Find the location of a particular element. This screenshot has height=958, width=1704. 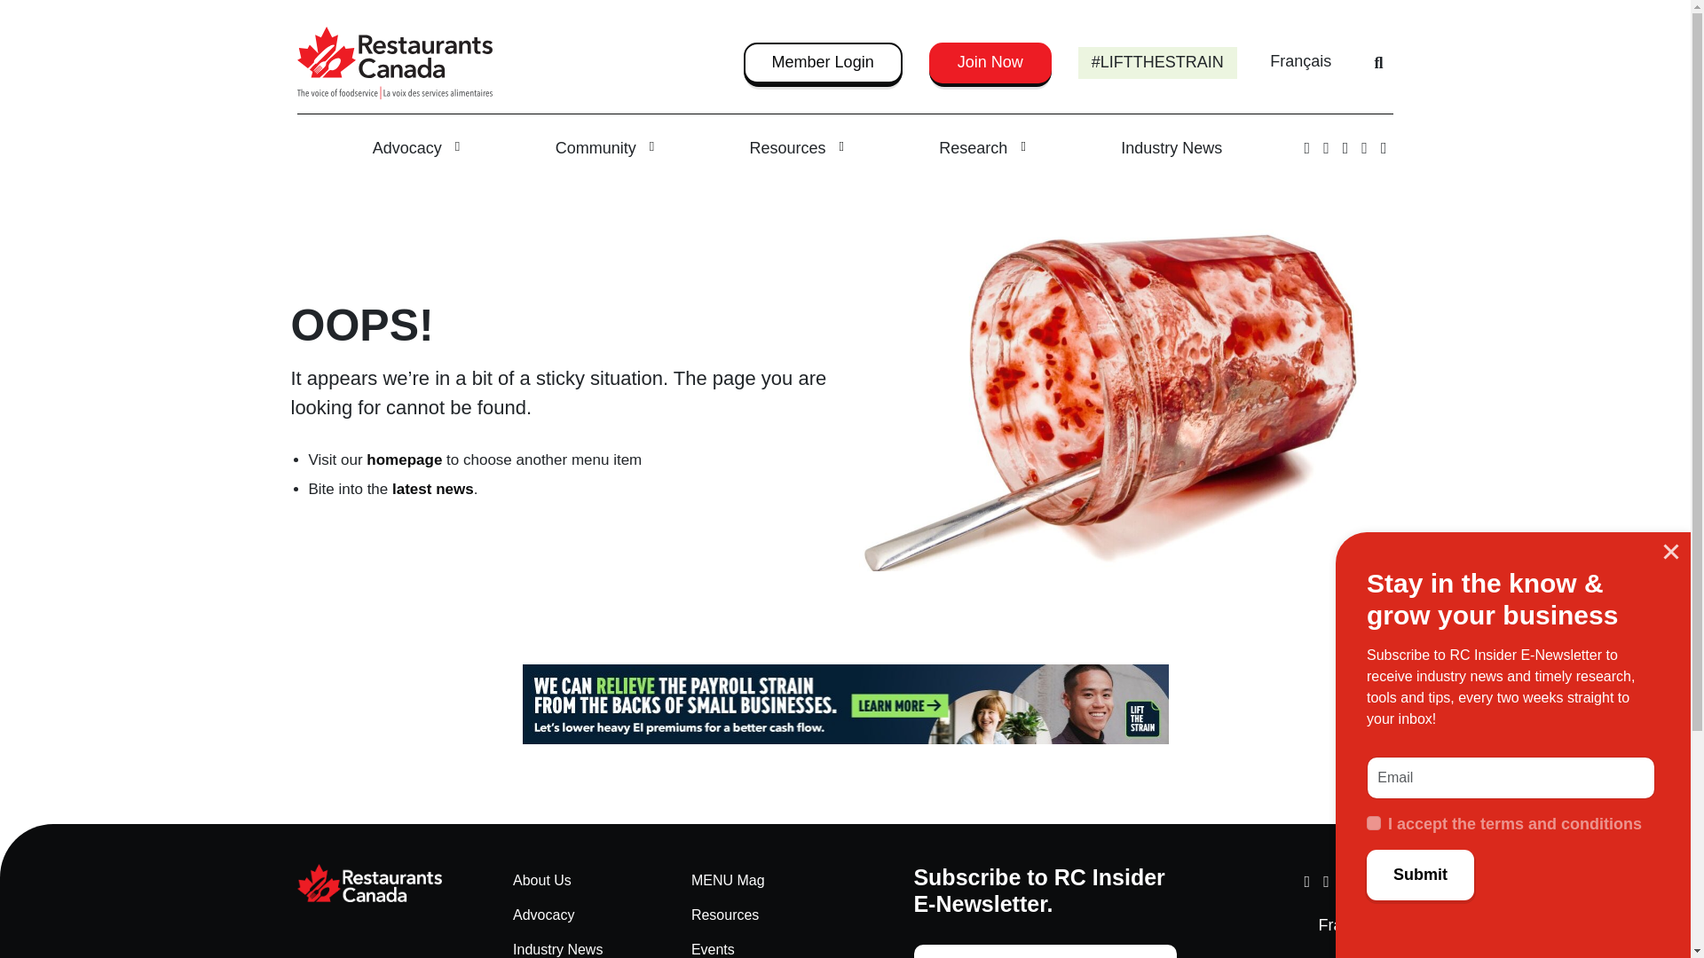

Join Now is located at coordinates (990, 62).